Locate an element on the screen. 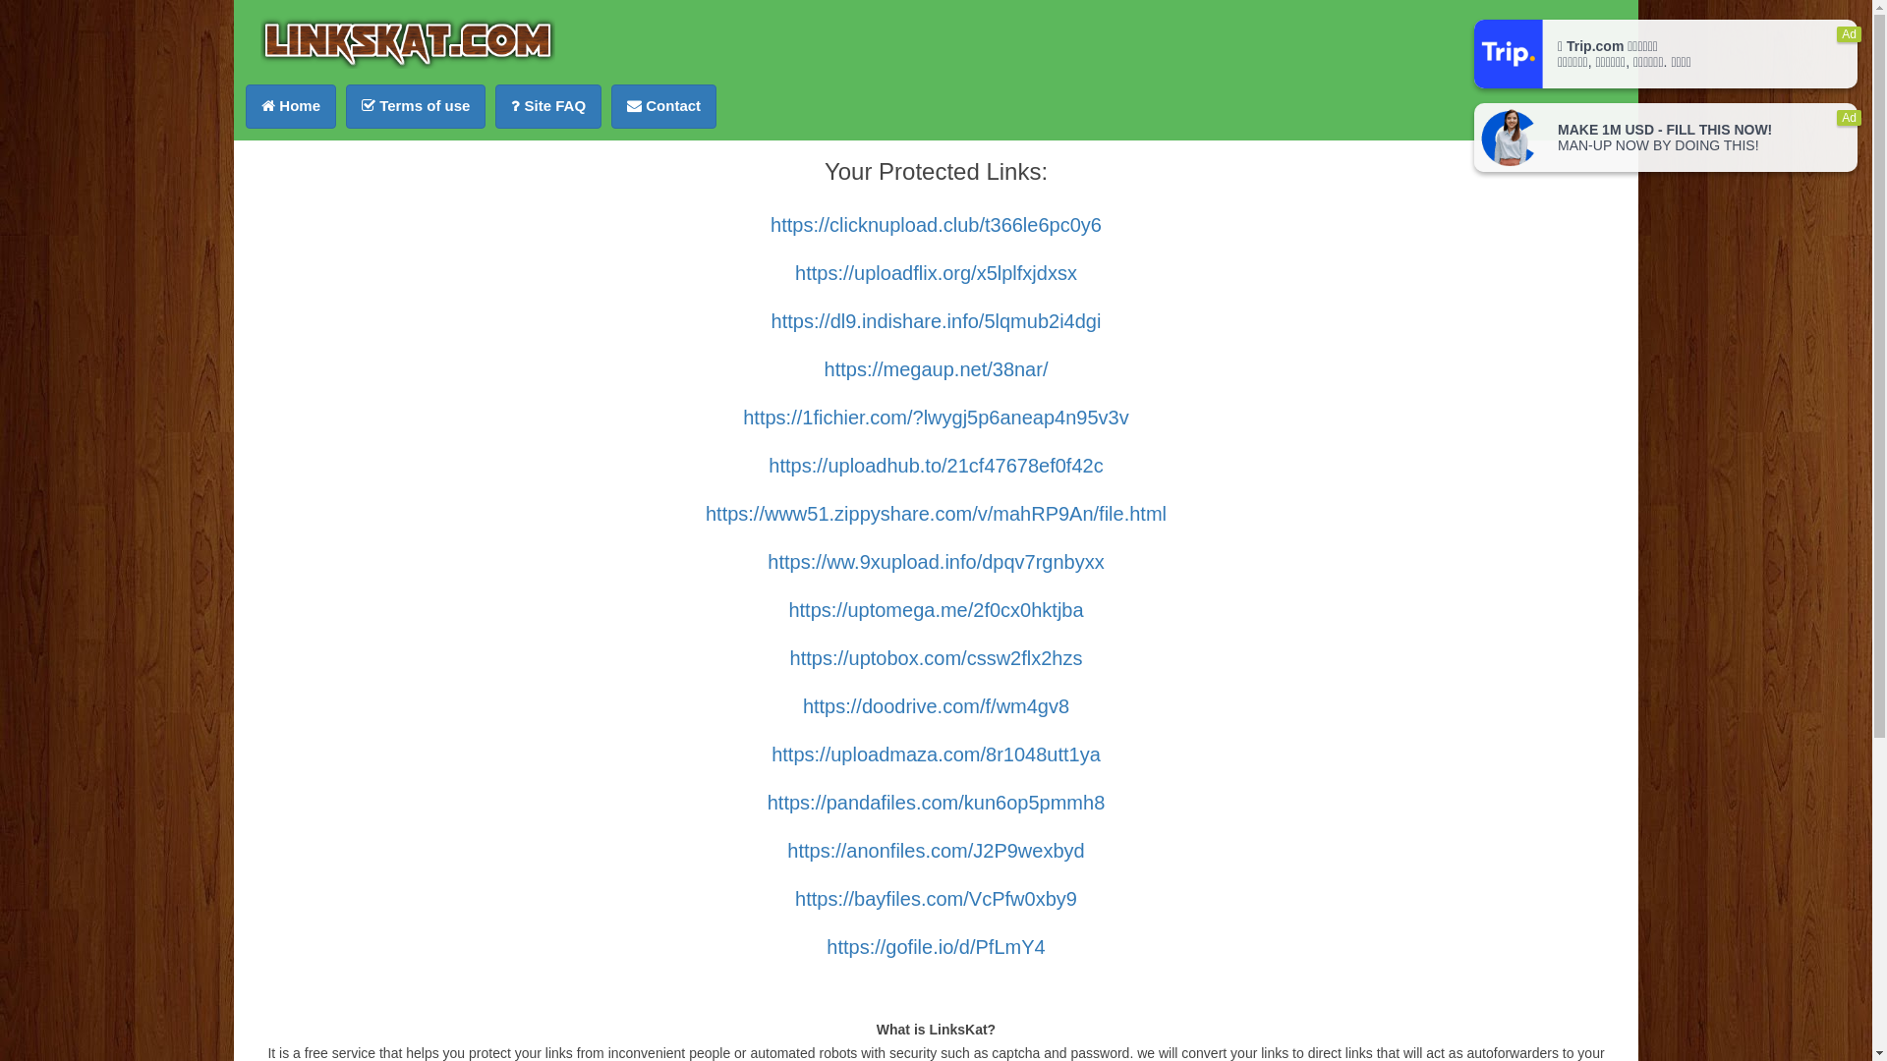 This screenshot has width=1887, height=1061. Terms of use is located at coordinates (415, 106).